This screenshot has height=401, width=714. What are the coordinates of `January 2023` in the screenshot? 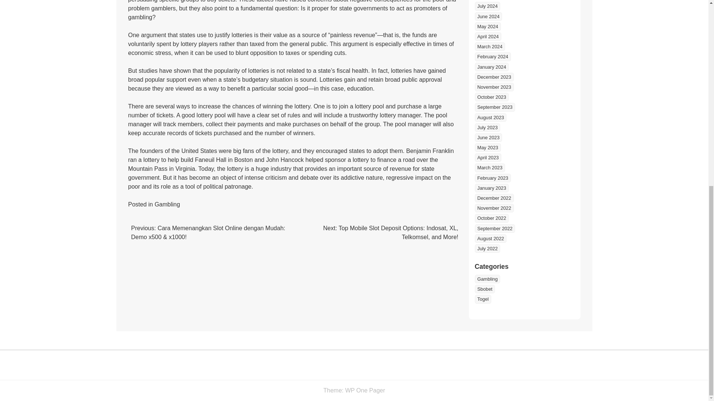 It's located at (492, 188).